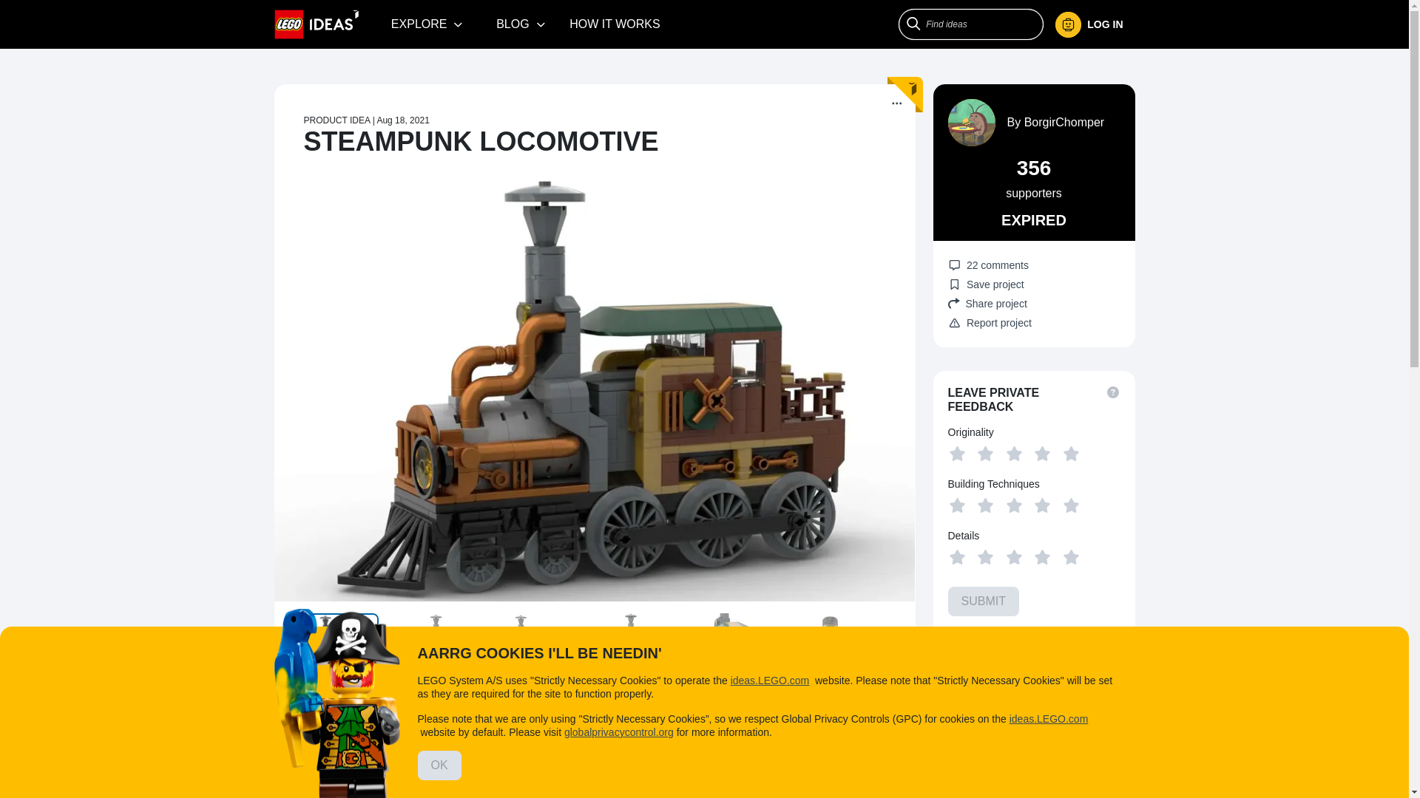  I want to click on HOW IT WORKS, so click(615, 24).